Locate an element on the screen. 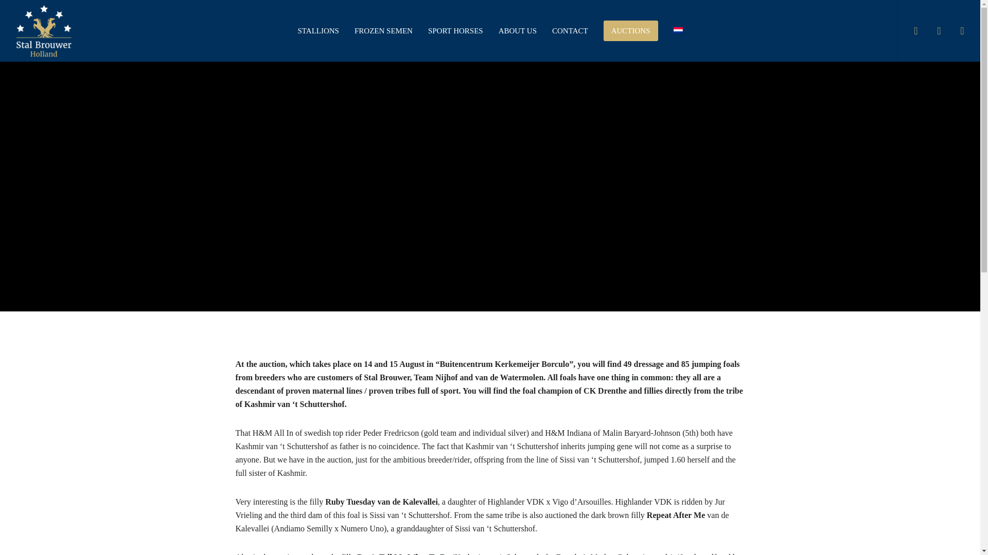  CONTACT is located at coordinates (570, 31).